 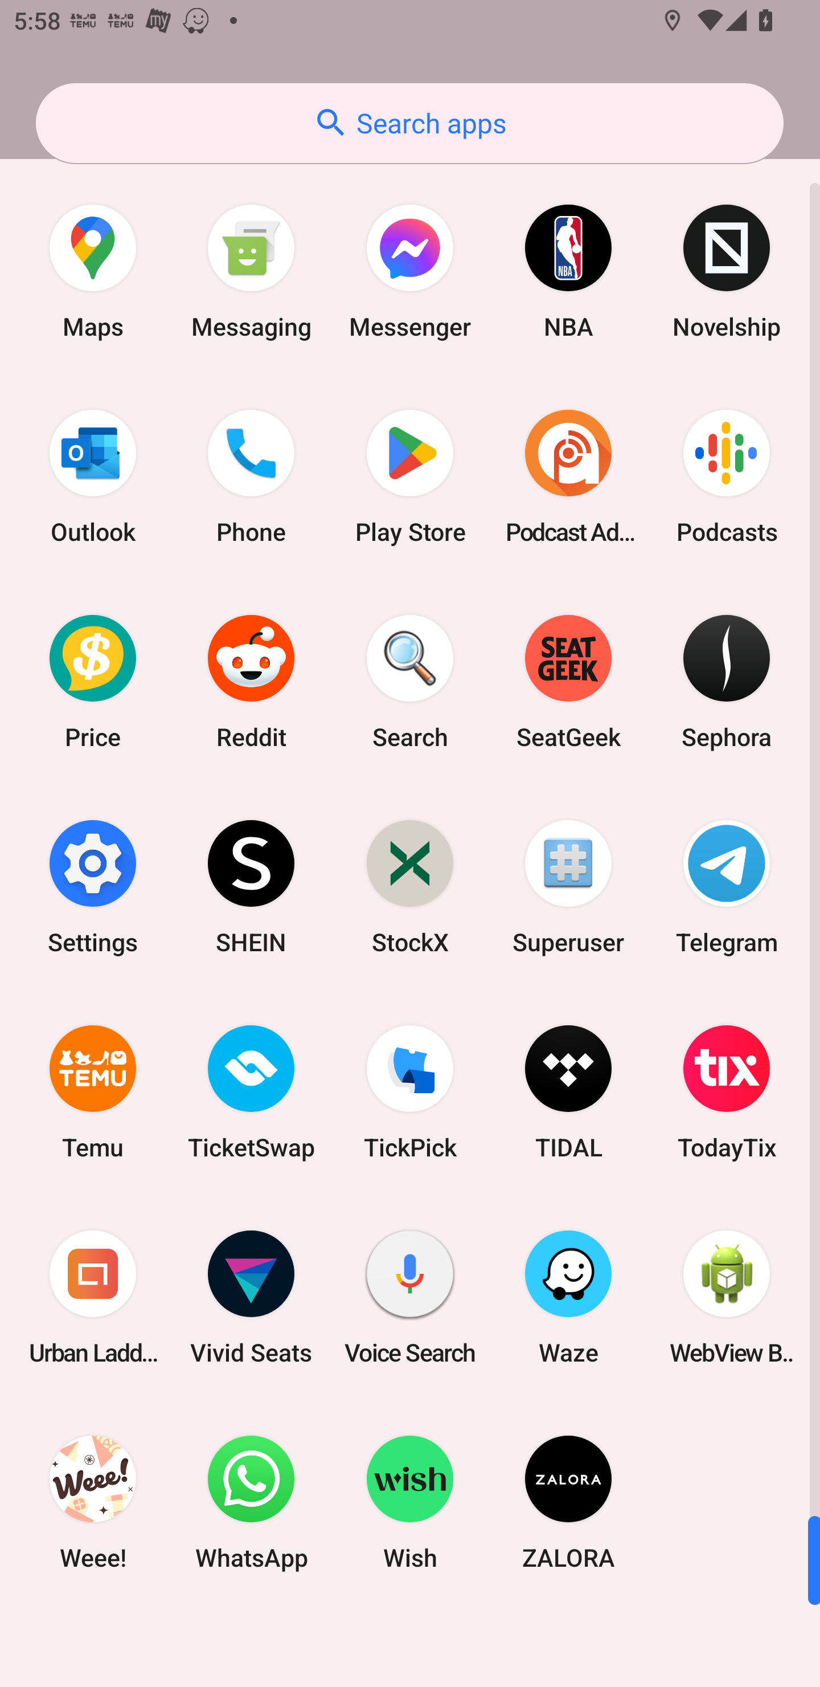 I want to click on Messaging, so click(x=251, y=271).